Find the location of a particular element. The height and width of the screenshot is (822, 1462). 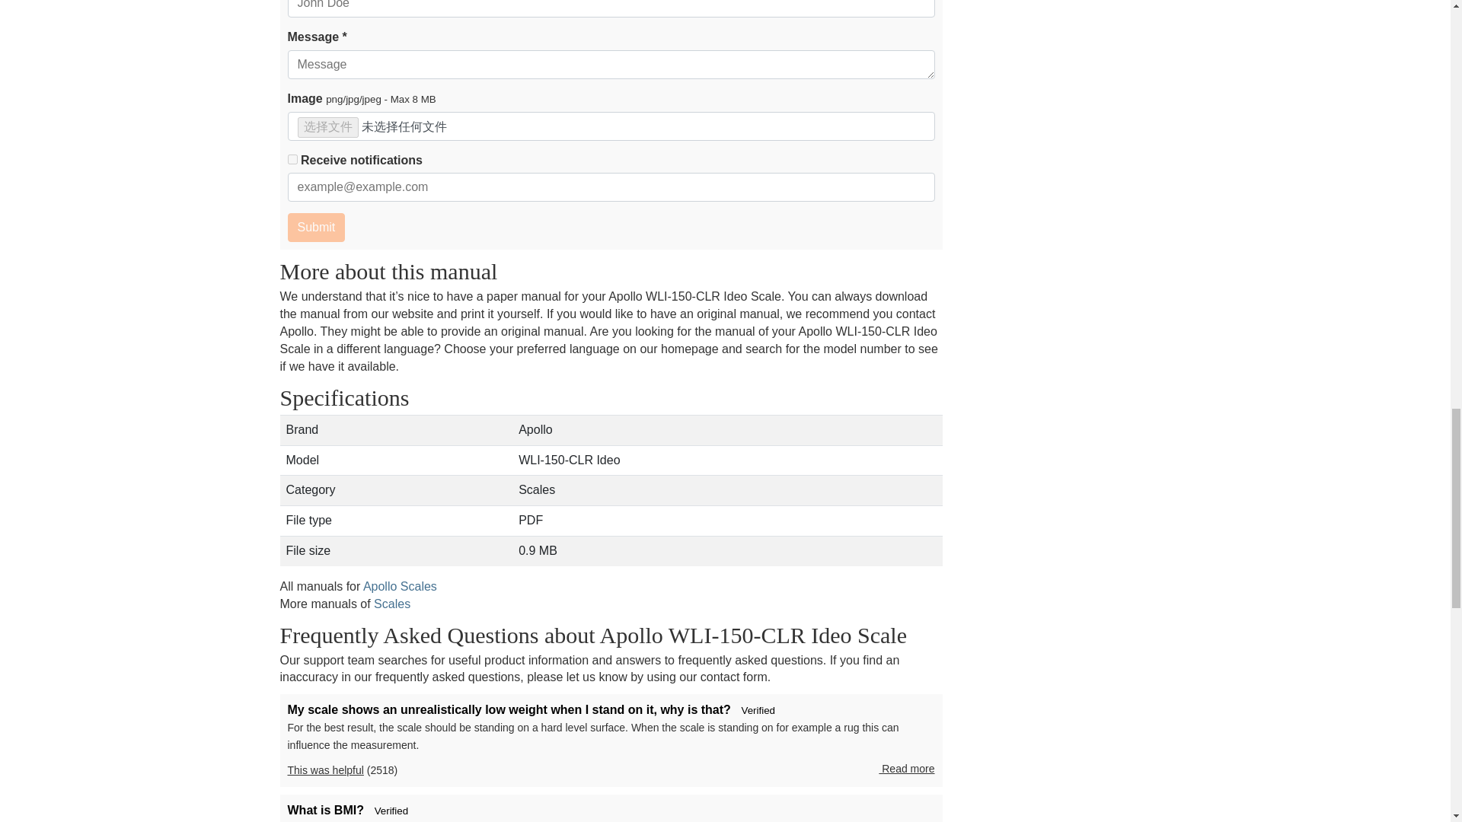

1 is located at coordinates (292, 160).